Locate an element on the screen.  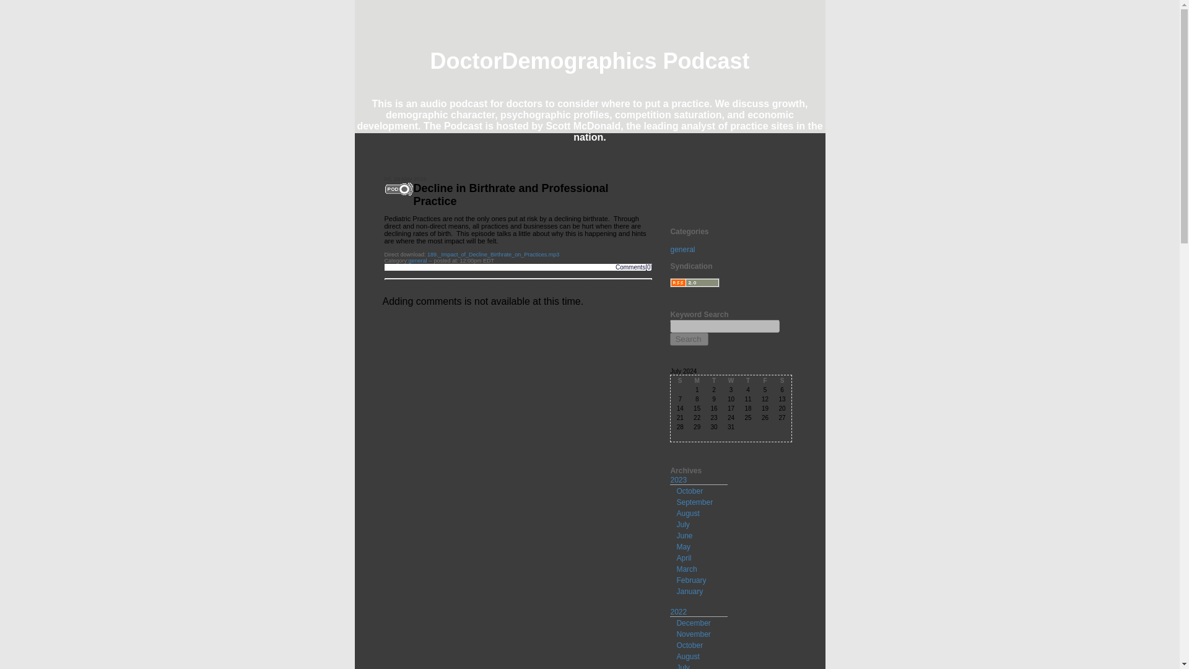
September is located at coordinates (694, 502).